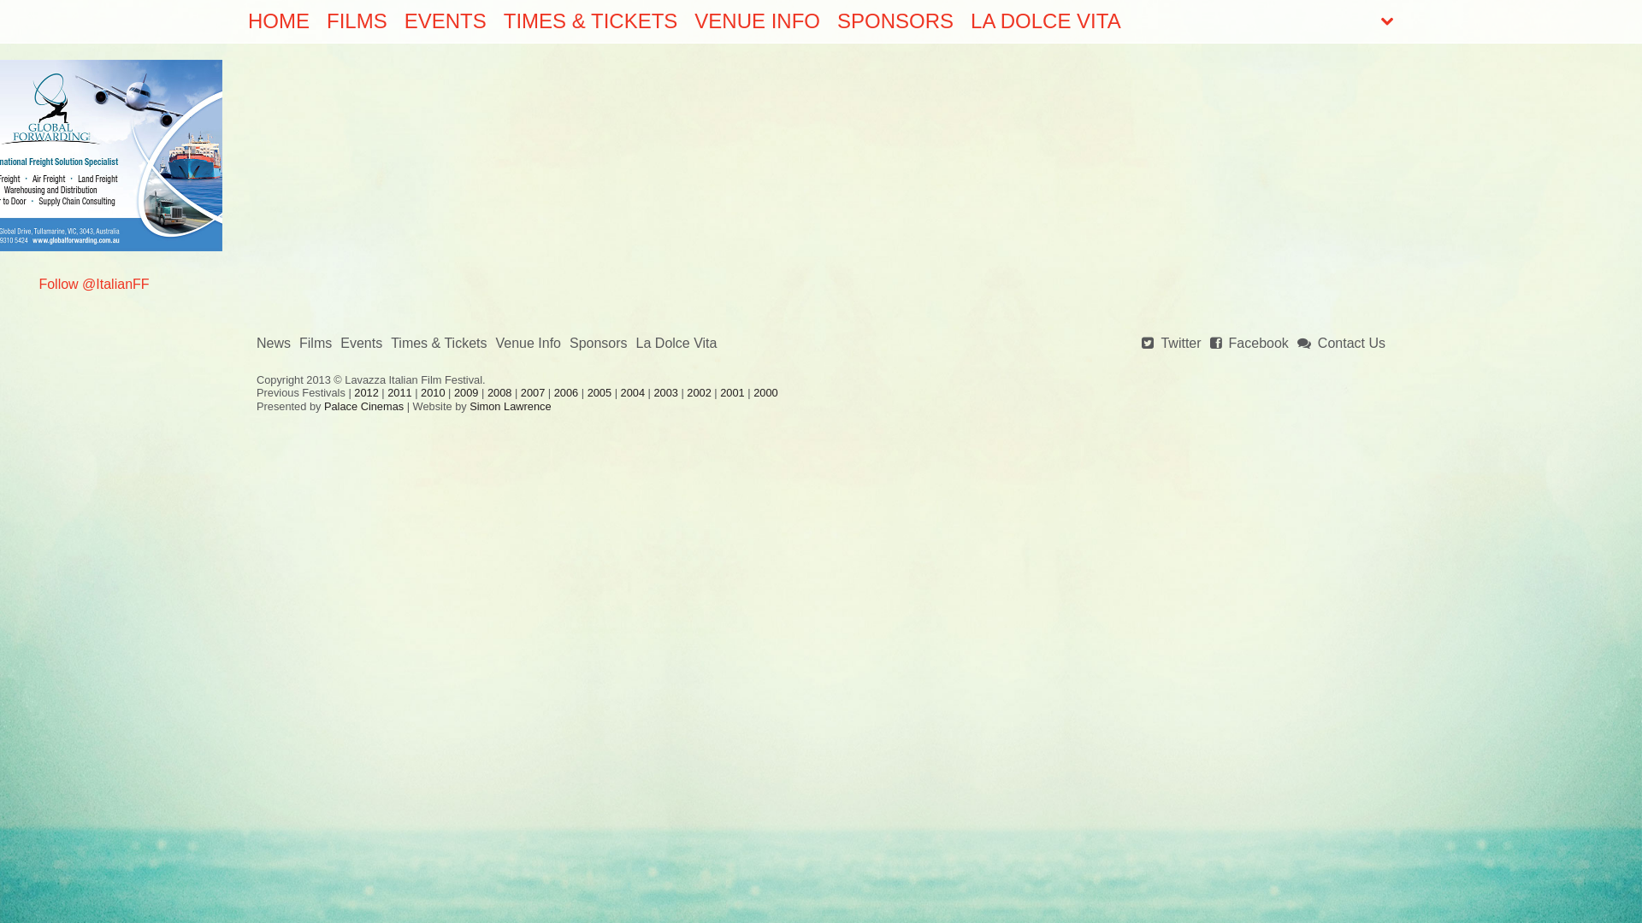 This screenshot has height=923, width=1642. What do you see at coordinates (446, 21) in the screenshot?
I see `EVENTS` at bounding box center [446, 21].